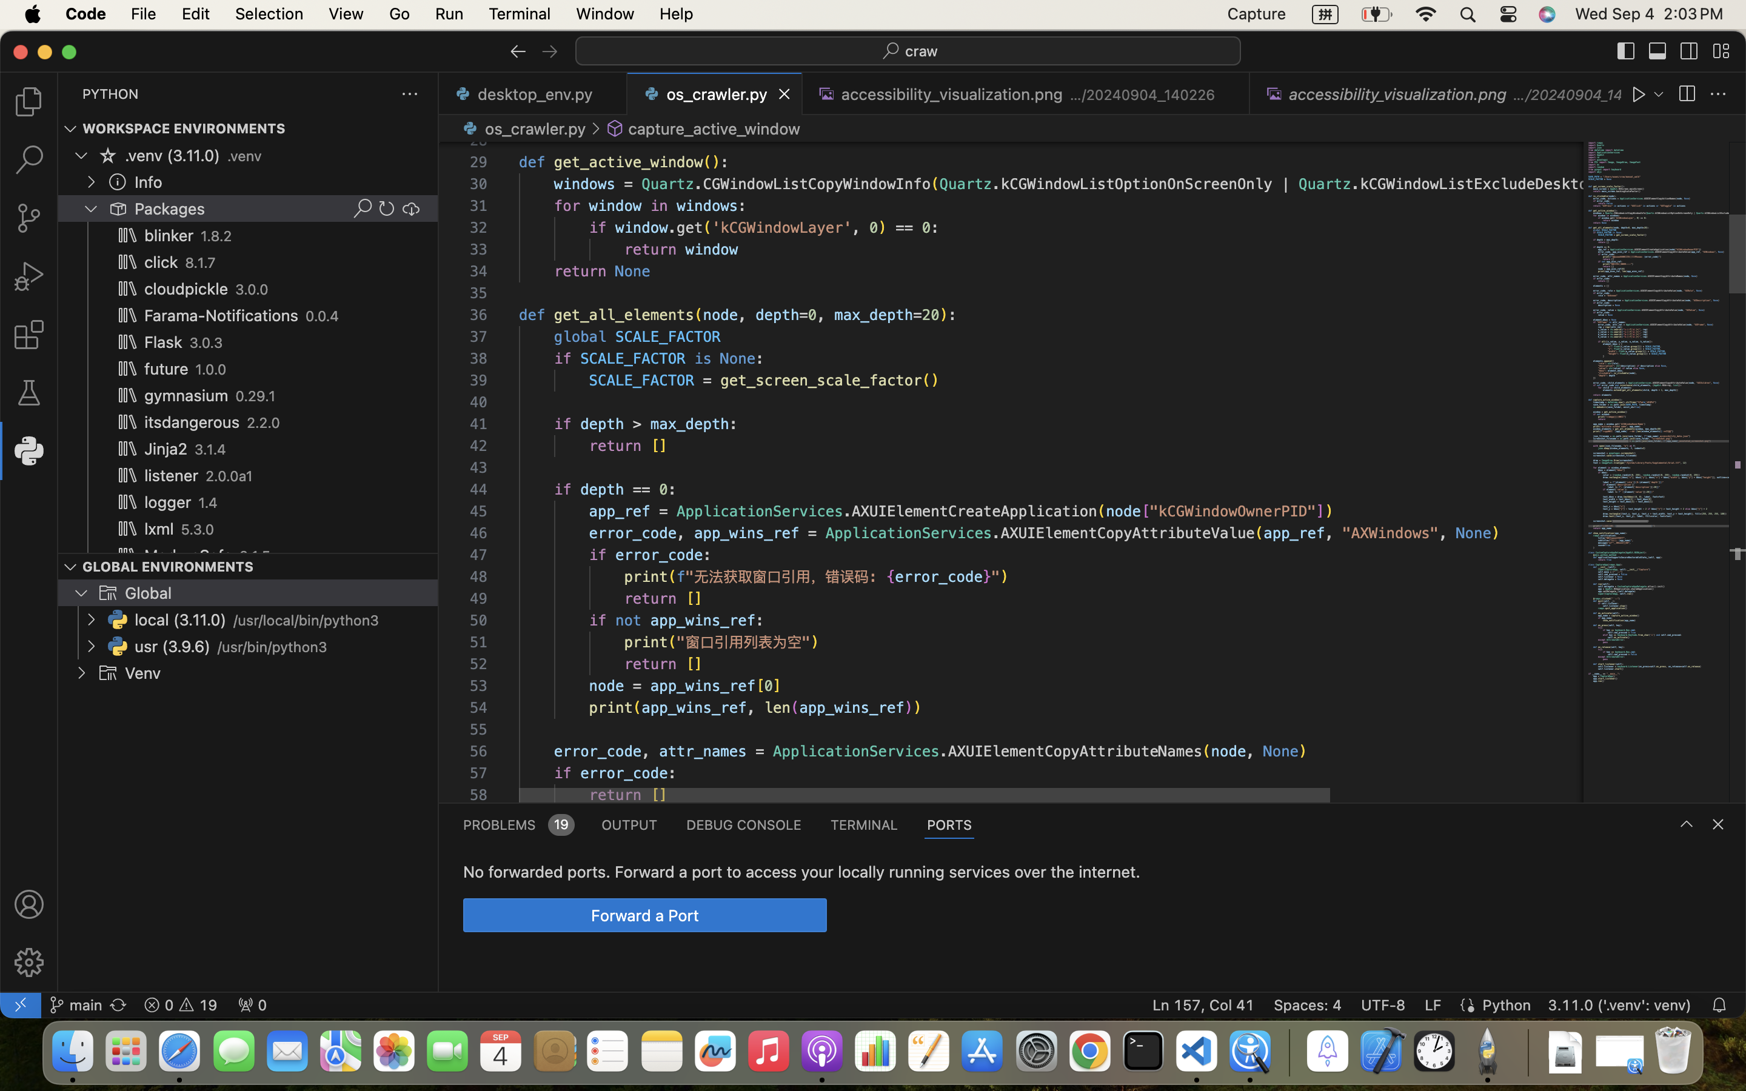 The height and width of the screenshot is (1091, 1746). I want to click on Jinja2, so click(166, 449).